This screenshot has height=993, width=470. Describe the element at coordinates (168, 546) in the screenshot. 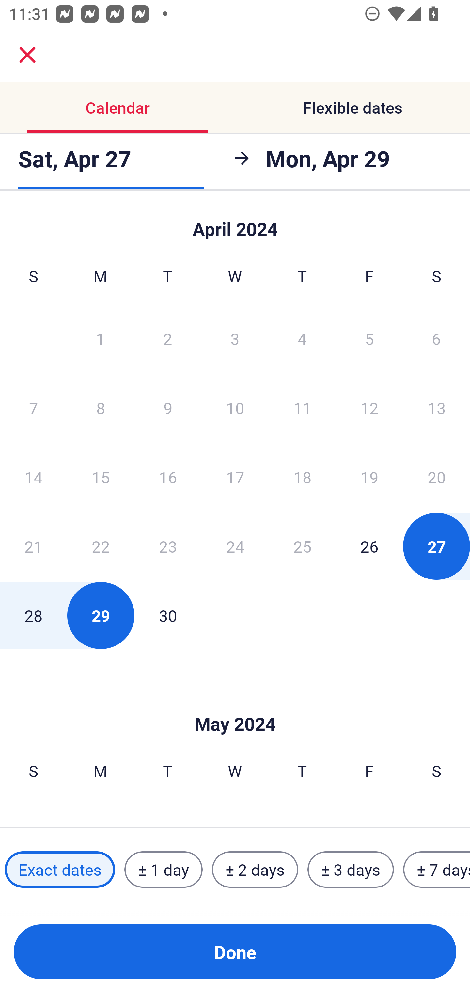

I see `23 Tuesday, April 23, 2024` at that location.